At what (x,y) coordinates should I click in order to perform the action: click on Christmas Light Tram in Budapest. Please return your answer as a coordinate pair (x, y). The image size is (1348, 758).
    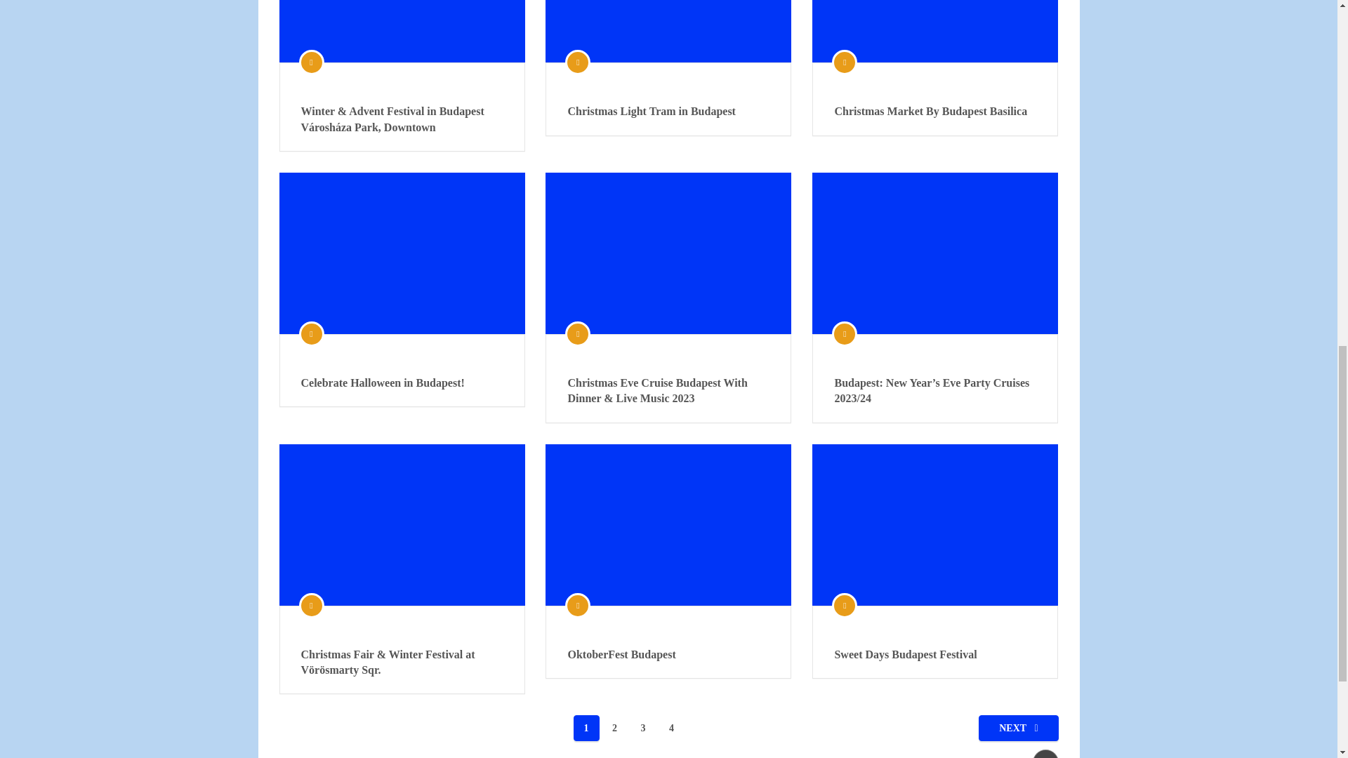
    Looking at the image, I should click on (668, 31).